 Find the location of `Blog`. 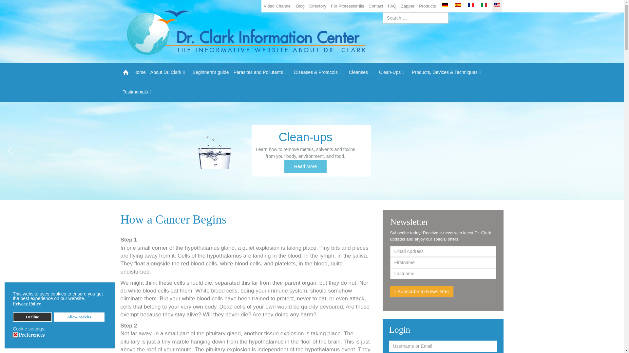

Blog is located at coordinates (300, 6).